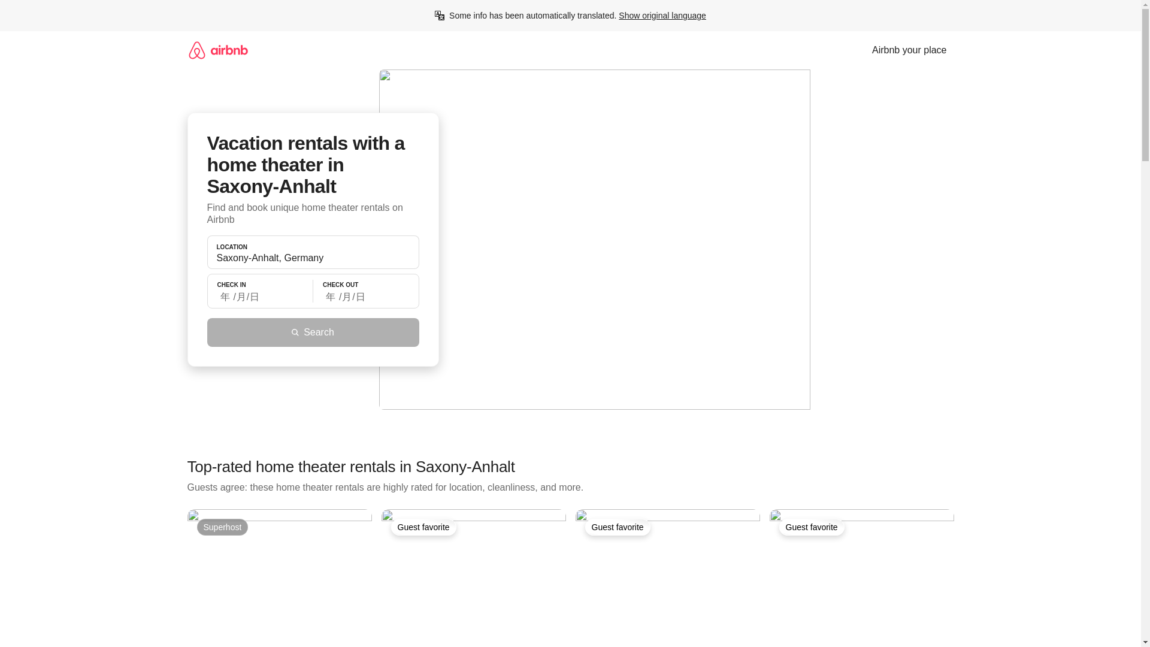 Image resolution: width=1150 pixels, height=647 pixels. Describe the element at coordinates (662, 16) in the screenshot. I see `Show original language` at that location.